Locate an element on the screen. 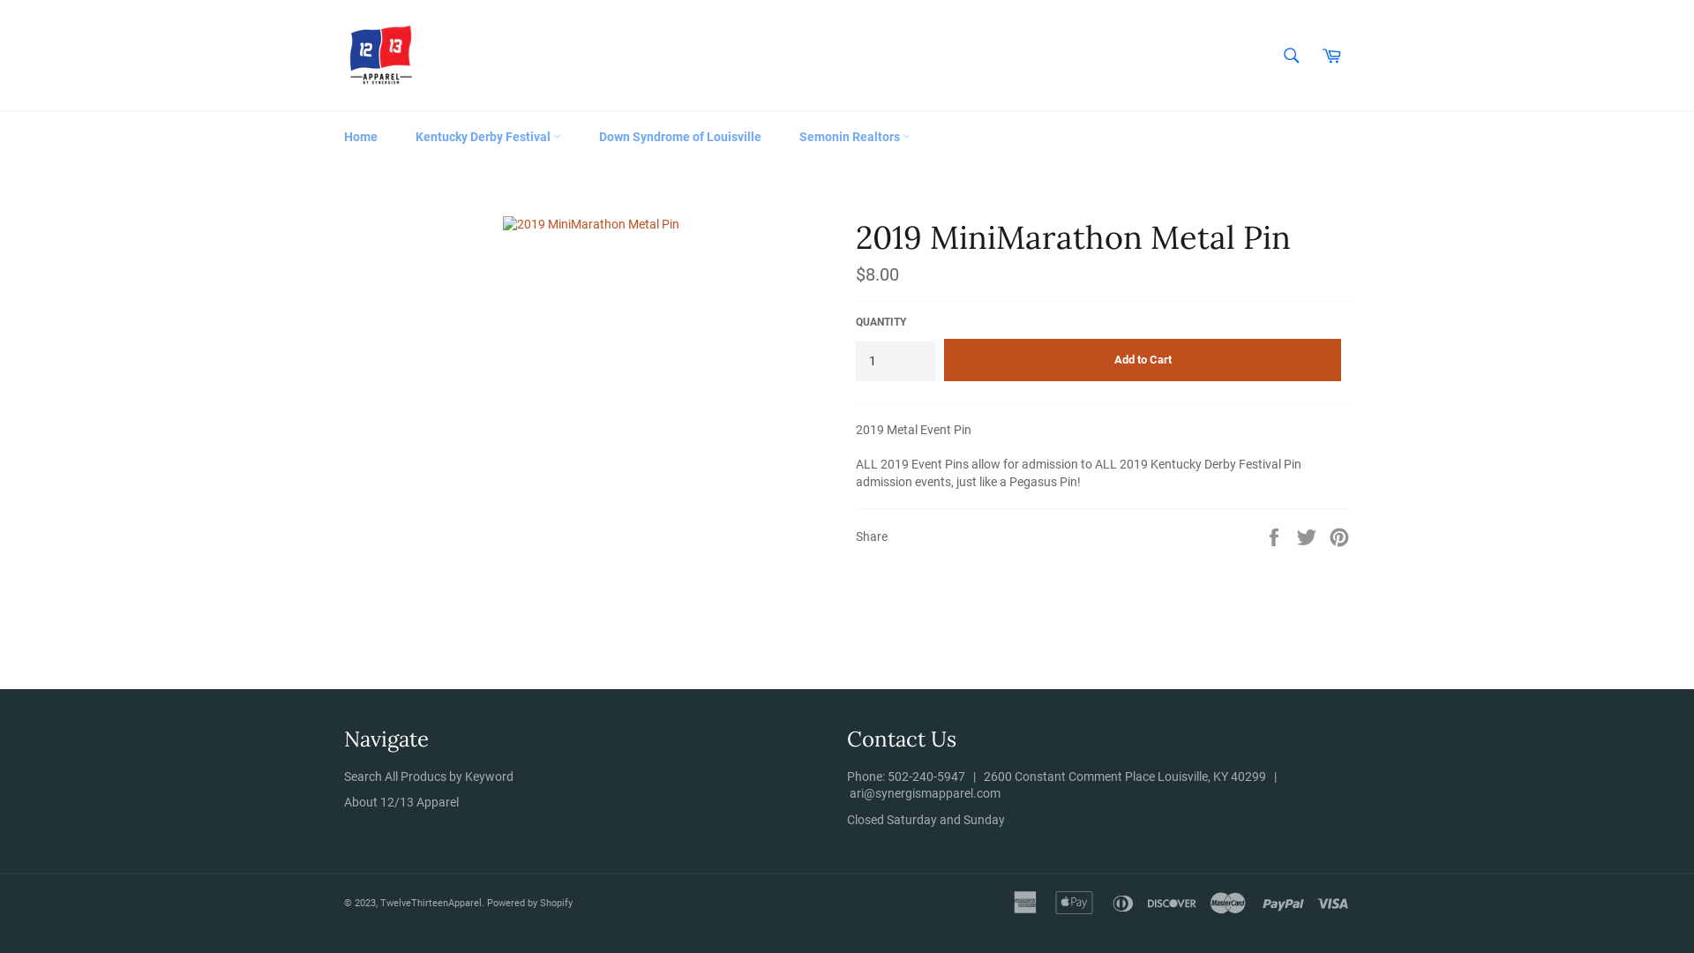 The width and height of the screenshot is (1694, 953). Down Syndrome of Louisville is located at coordinates (680, 138).